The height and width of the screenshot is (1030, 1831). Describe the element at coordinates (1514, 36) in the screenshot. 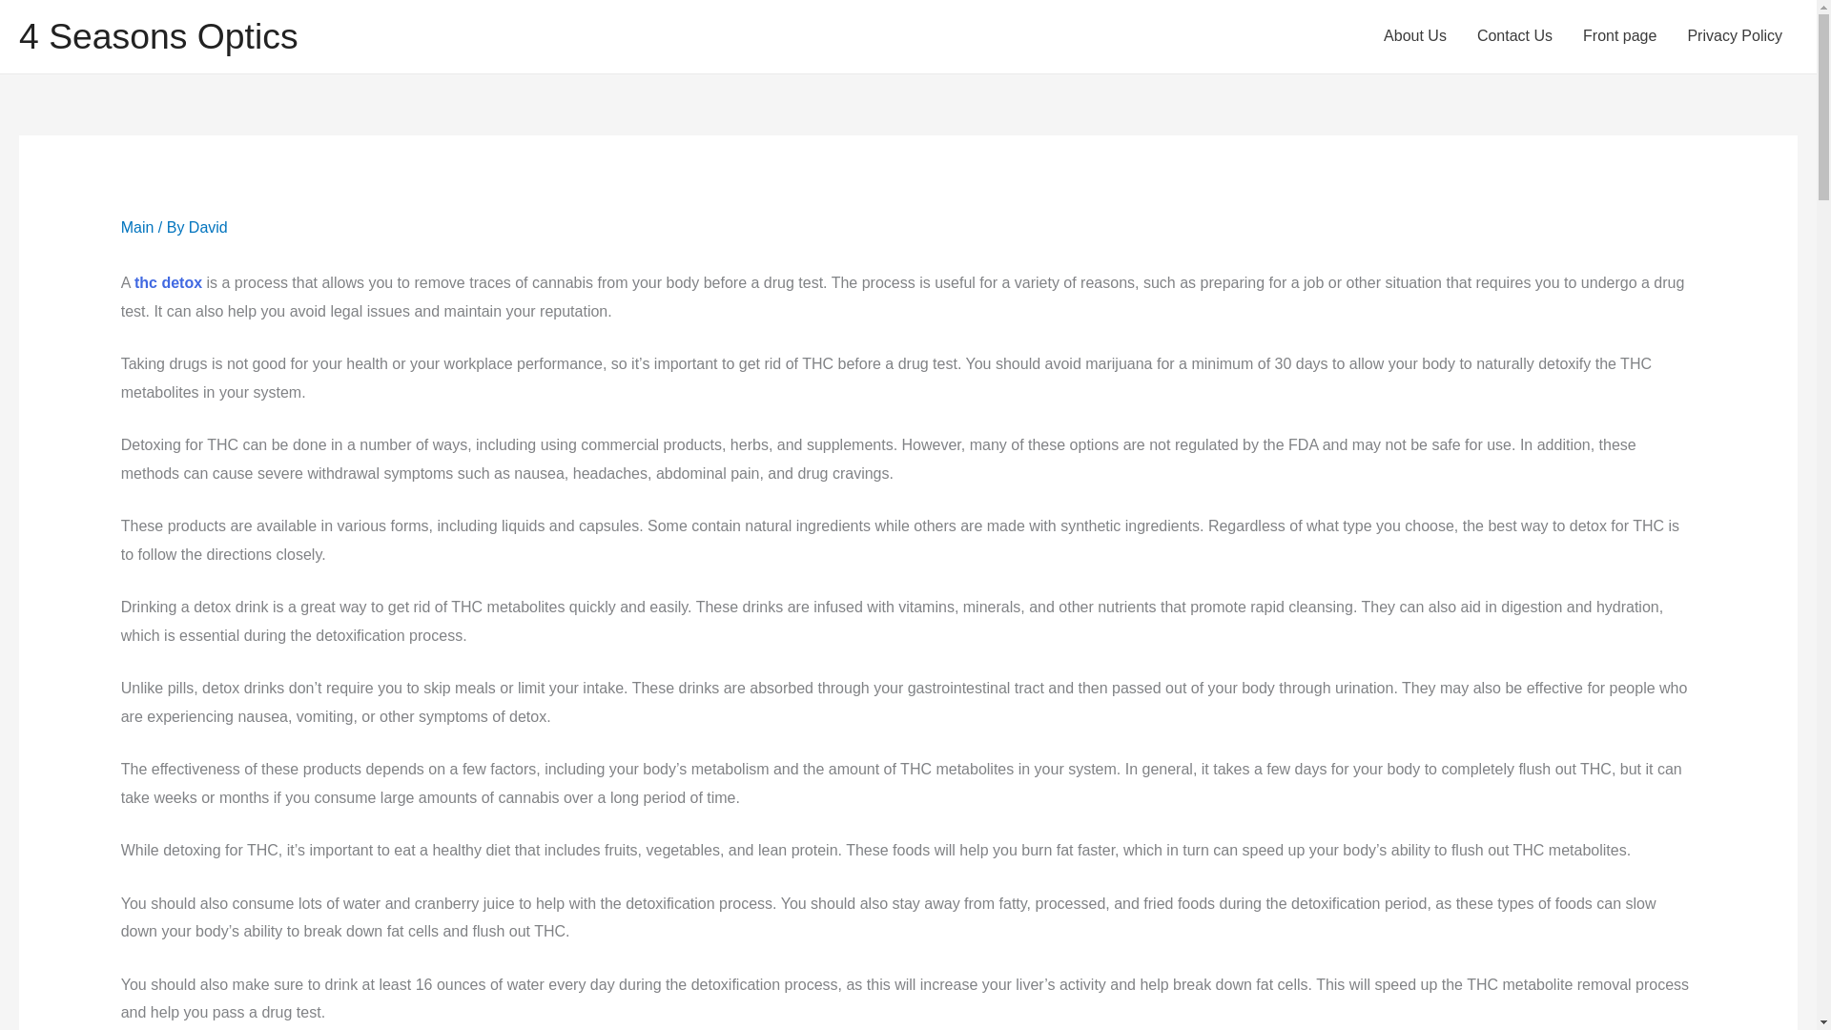

I see `Contact Us` at that location.